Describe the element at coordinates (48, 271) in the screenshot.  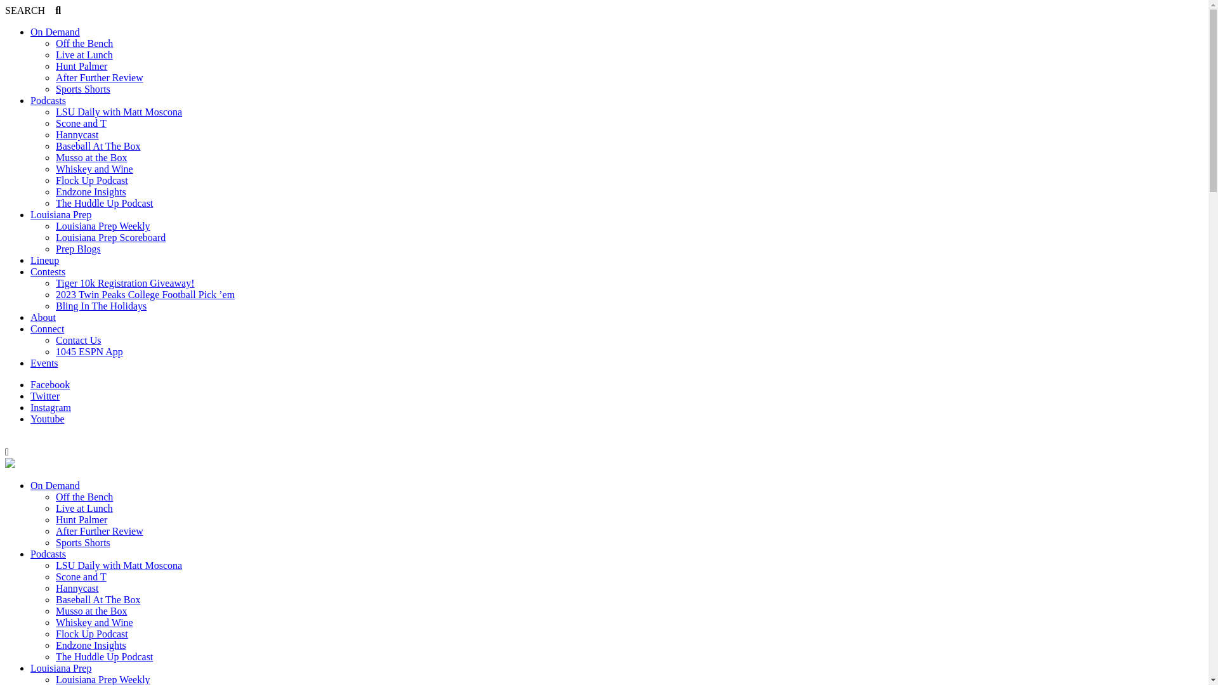
I see `Contests` at that location.